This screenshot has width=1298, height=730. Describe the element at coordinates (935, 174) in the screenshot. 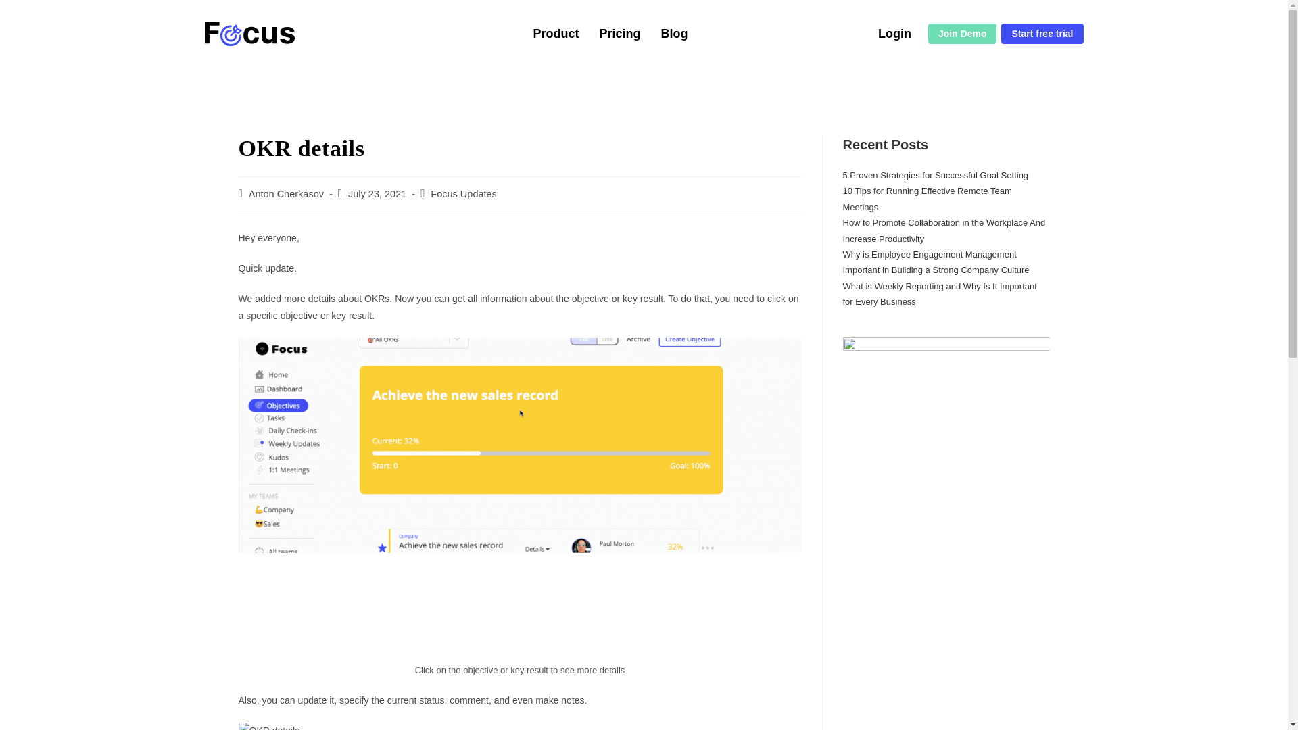

I see `5 Proven Strategies for Successful Goal Setting` at that location.